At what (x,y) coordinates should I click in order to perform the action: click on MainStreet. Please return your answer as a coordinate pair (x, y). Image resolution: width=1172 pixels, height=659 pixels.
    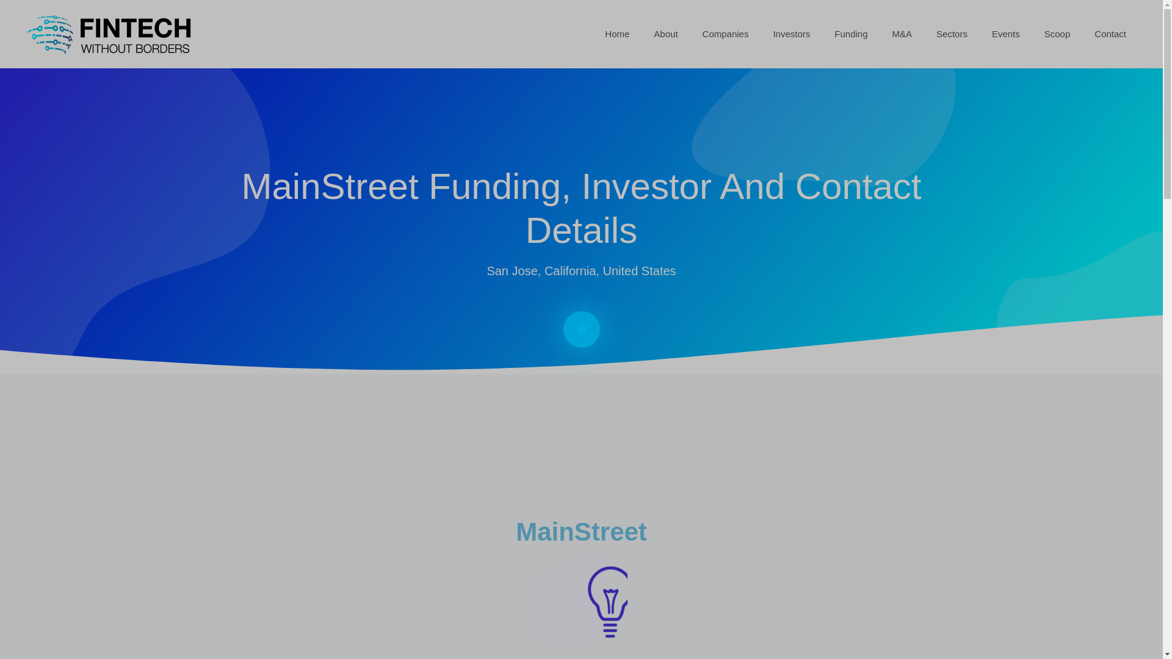
    Looking at the image, I should click on (581, 531).